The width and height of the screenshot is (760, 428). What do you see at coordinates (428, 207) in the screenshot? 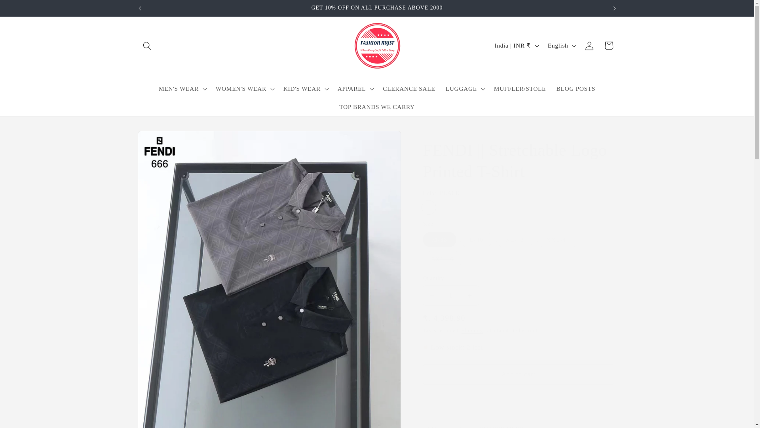
I see `BLACK` at bounding box center [428, 207].